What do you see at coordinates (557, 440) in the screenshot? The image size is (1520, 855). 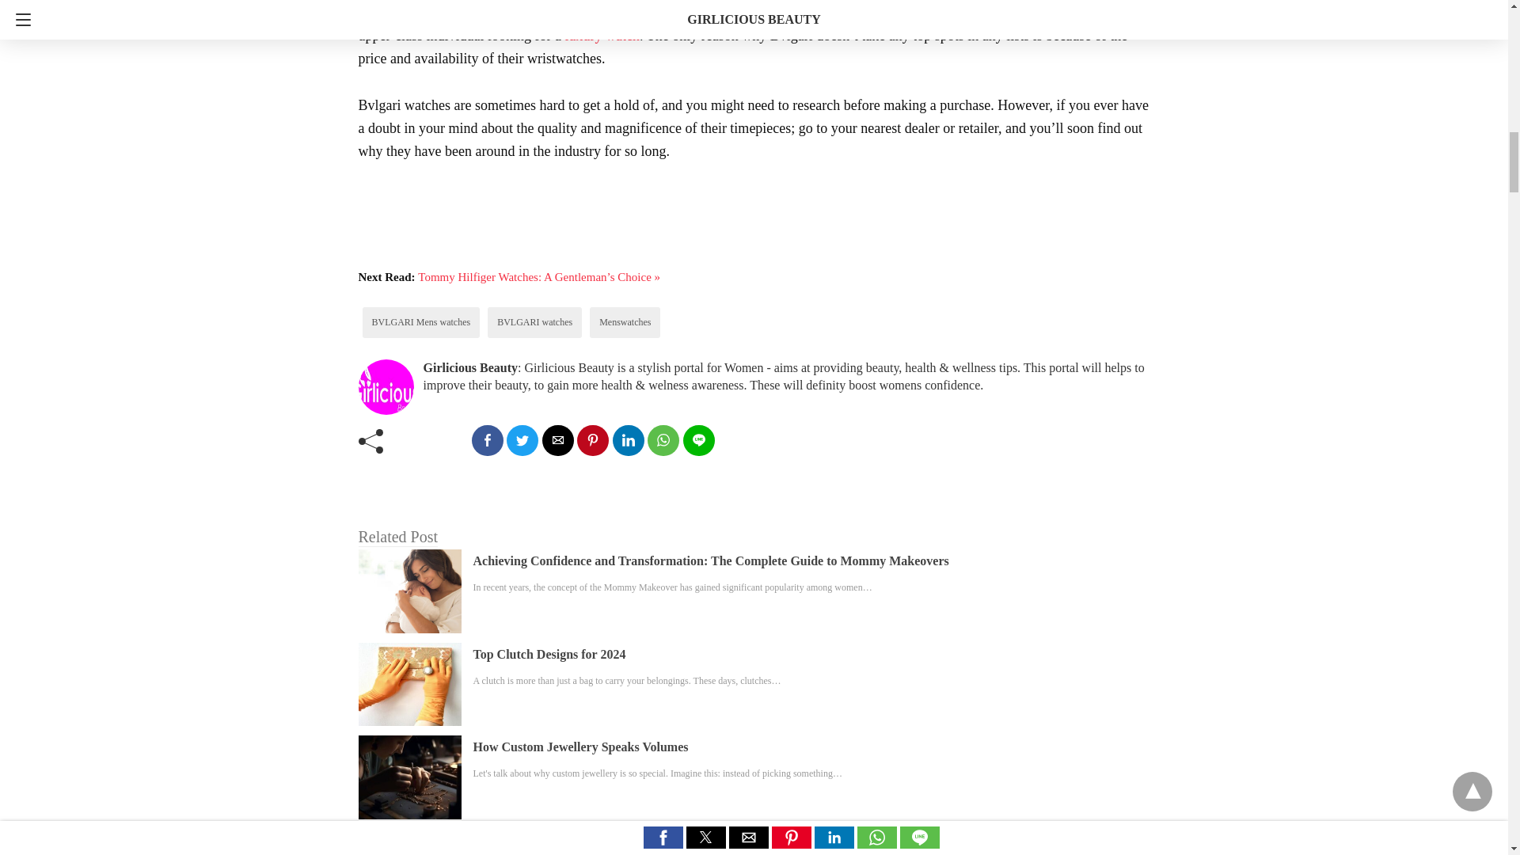 I see `mailto` at bounding box center [557, 440].